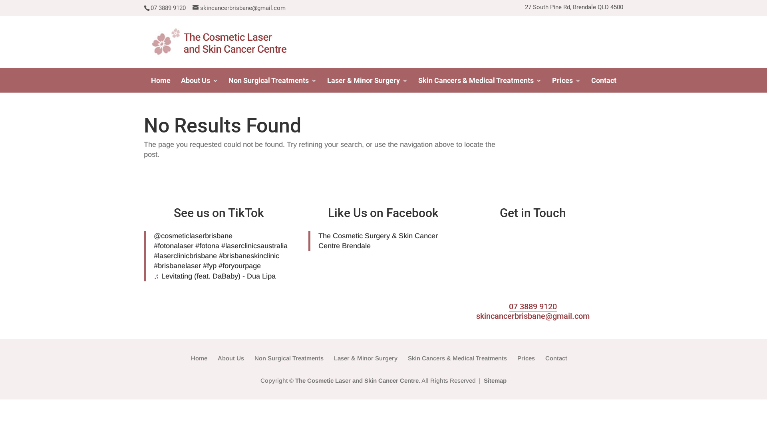 The width and height of the screenshot is (767, 431). Describe the element at coordinates (479, 85) in the screenshot. I see `Skin Cancers & Medical Treatments` at that location.